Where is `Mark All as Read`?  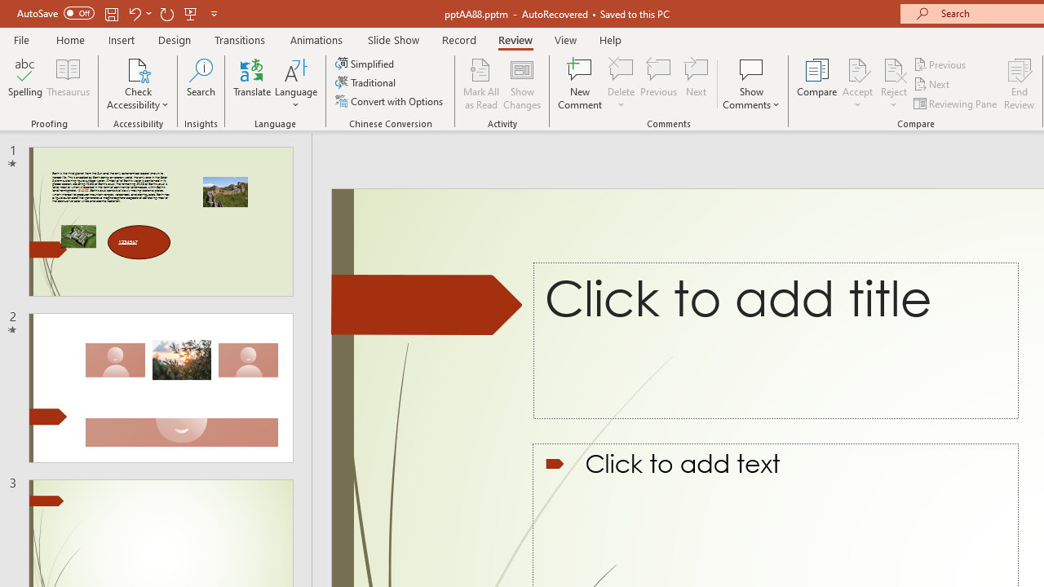
Mark All as Read is located at coordinates (481, 83).